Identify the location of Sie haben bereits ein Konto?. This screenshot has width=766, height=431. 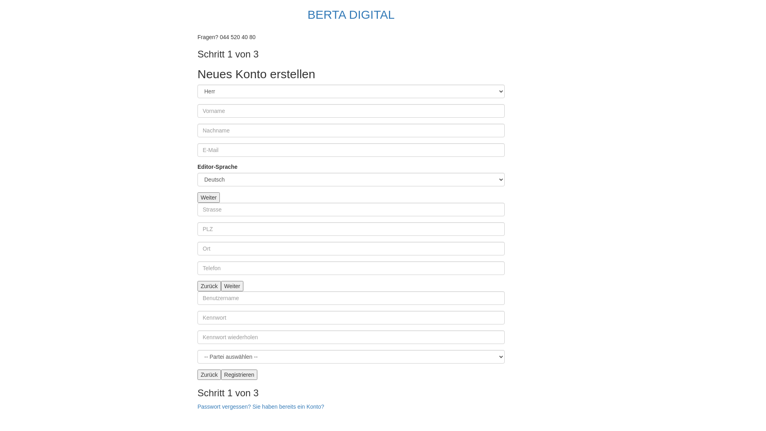
(288, 407).